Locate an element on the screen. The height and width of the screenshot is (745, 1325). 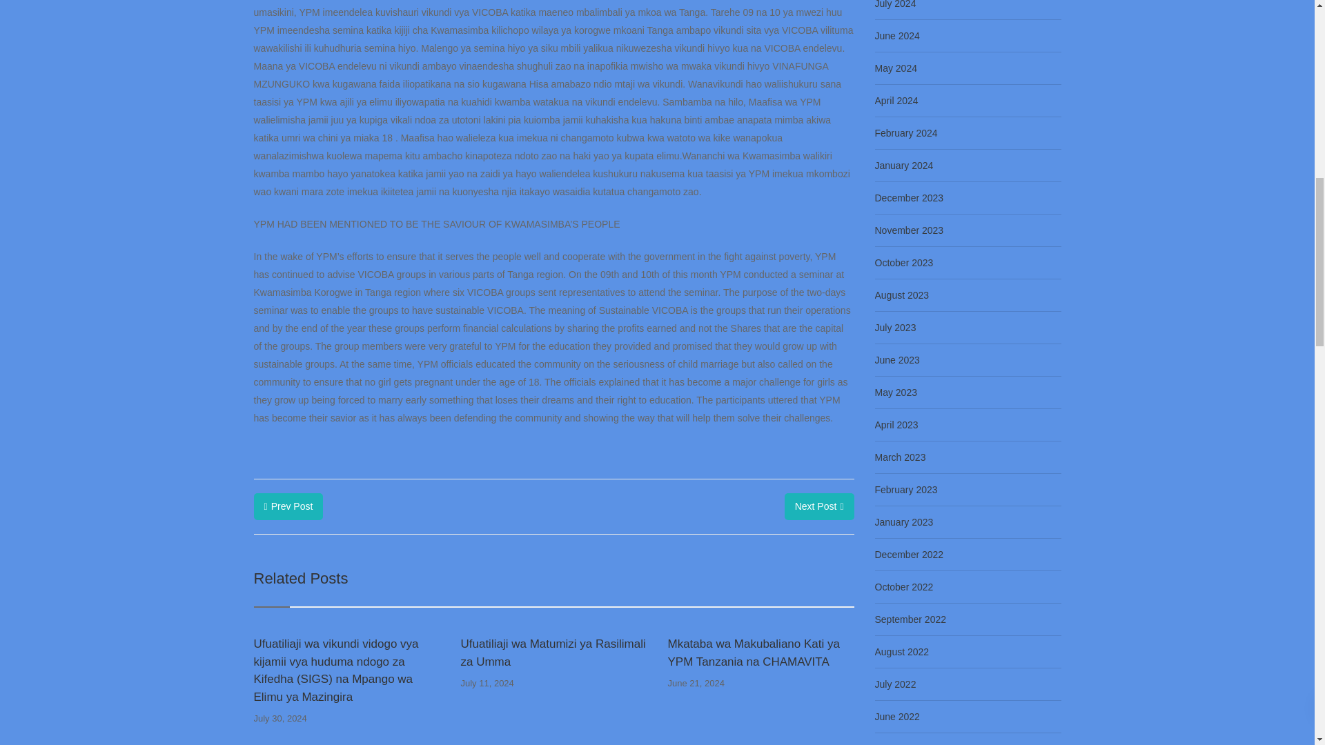
Prev Post is located at coordinates (288, 506).